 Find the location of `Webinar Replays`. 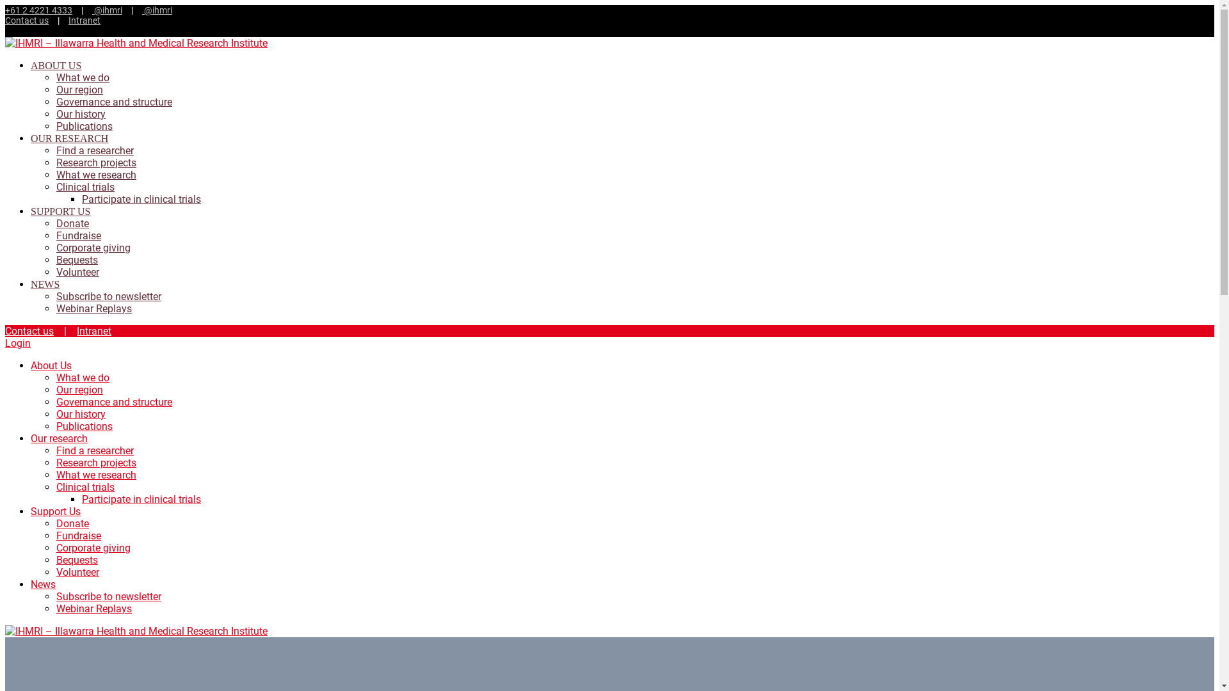

Webinar Replays is located at coordinates (94, 609).